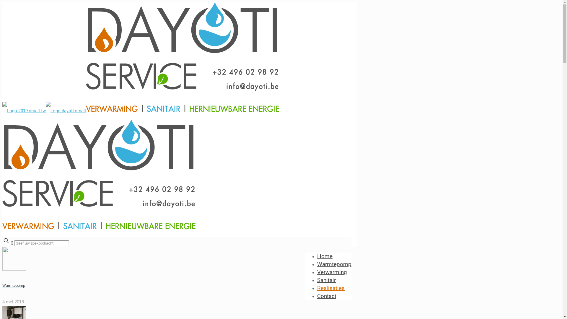 The height and width of the screenshot is (319, 567). I want to click on Dayoti, so click(141, 170).